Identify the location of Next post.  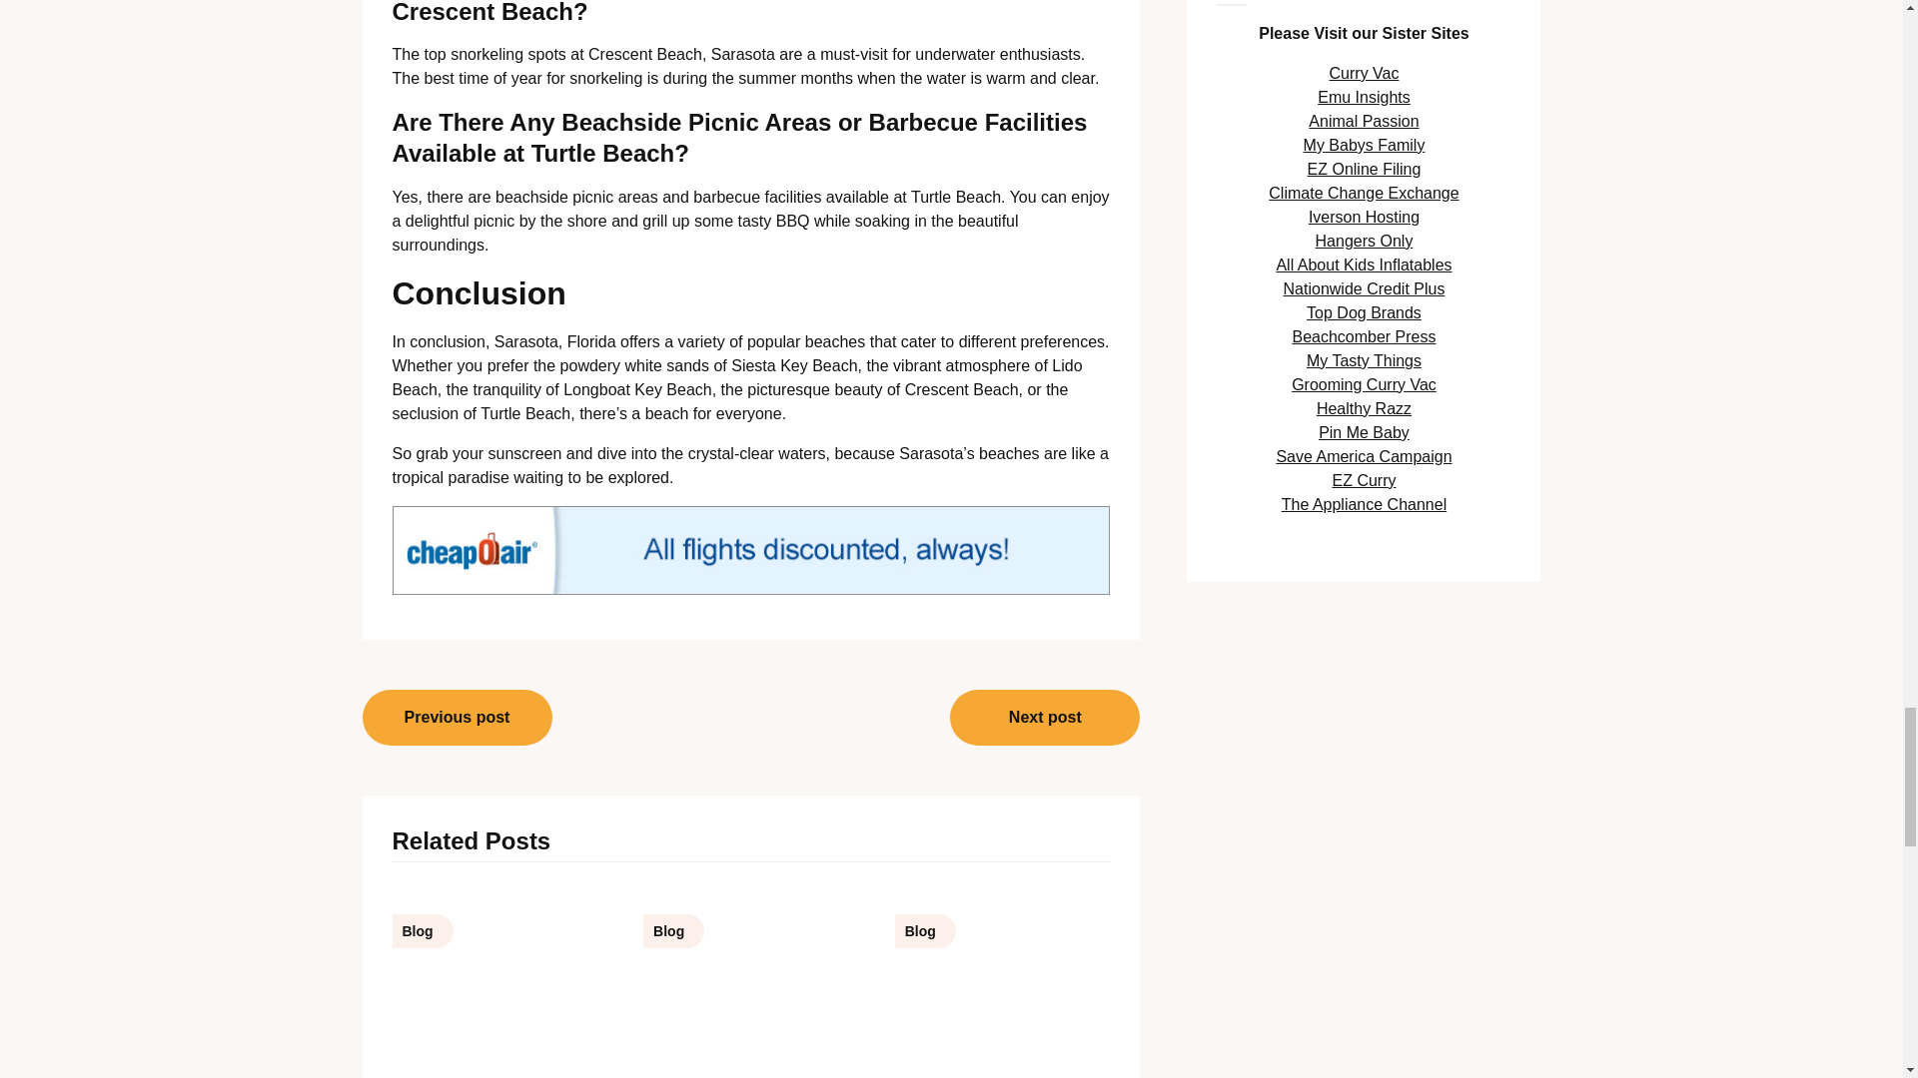
(1044, 718).